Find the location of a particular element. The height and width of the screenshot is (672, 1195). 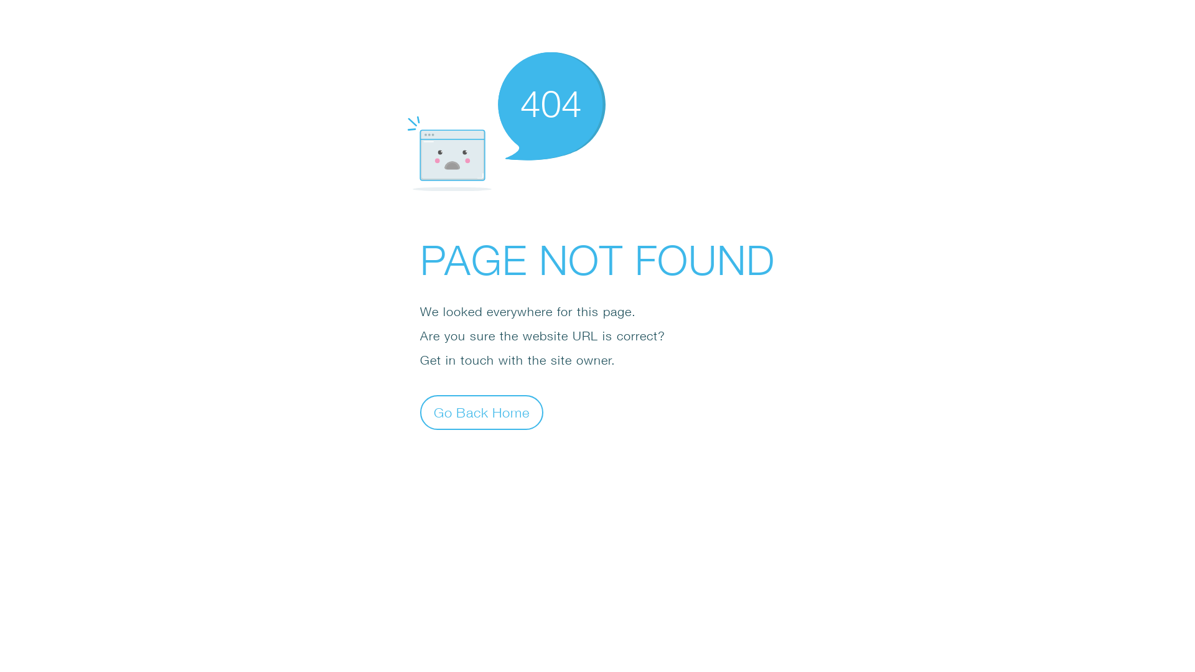

Go Back Home is located at coordinates (482, 412).